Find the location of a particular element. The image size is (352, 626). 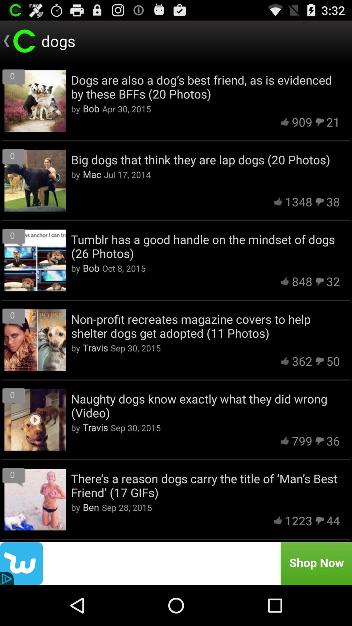

select advertisement is located at coordinates (176, 563).